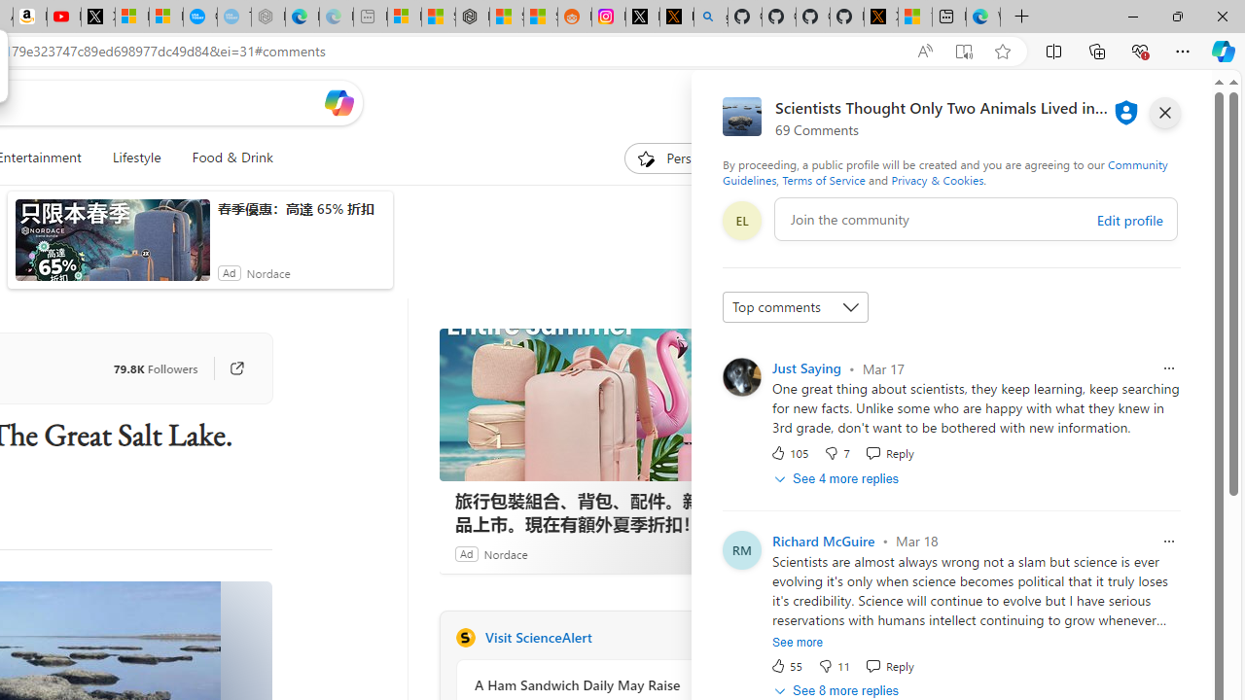  I want to click on Nordace - Duffels, so click(473, 17).